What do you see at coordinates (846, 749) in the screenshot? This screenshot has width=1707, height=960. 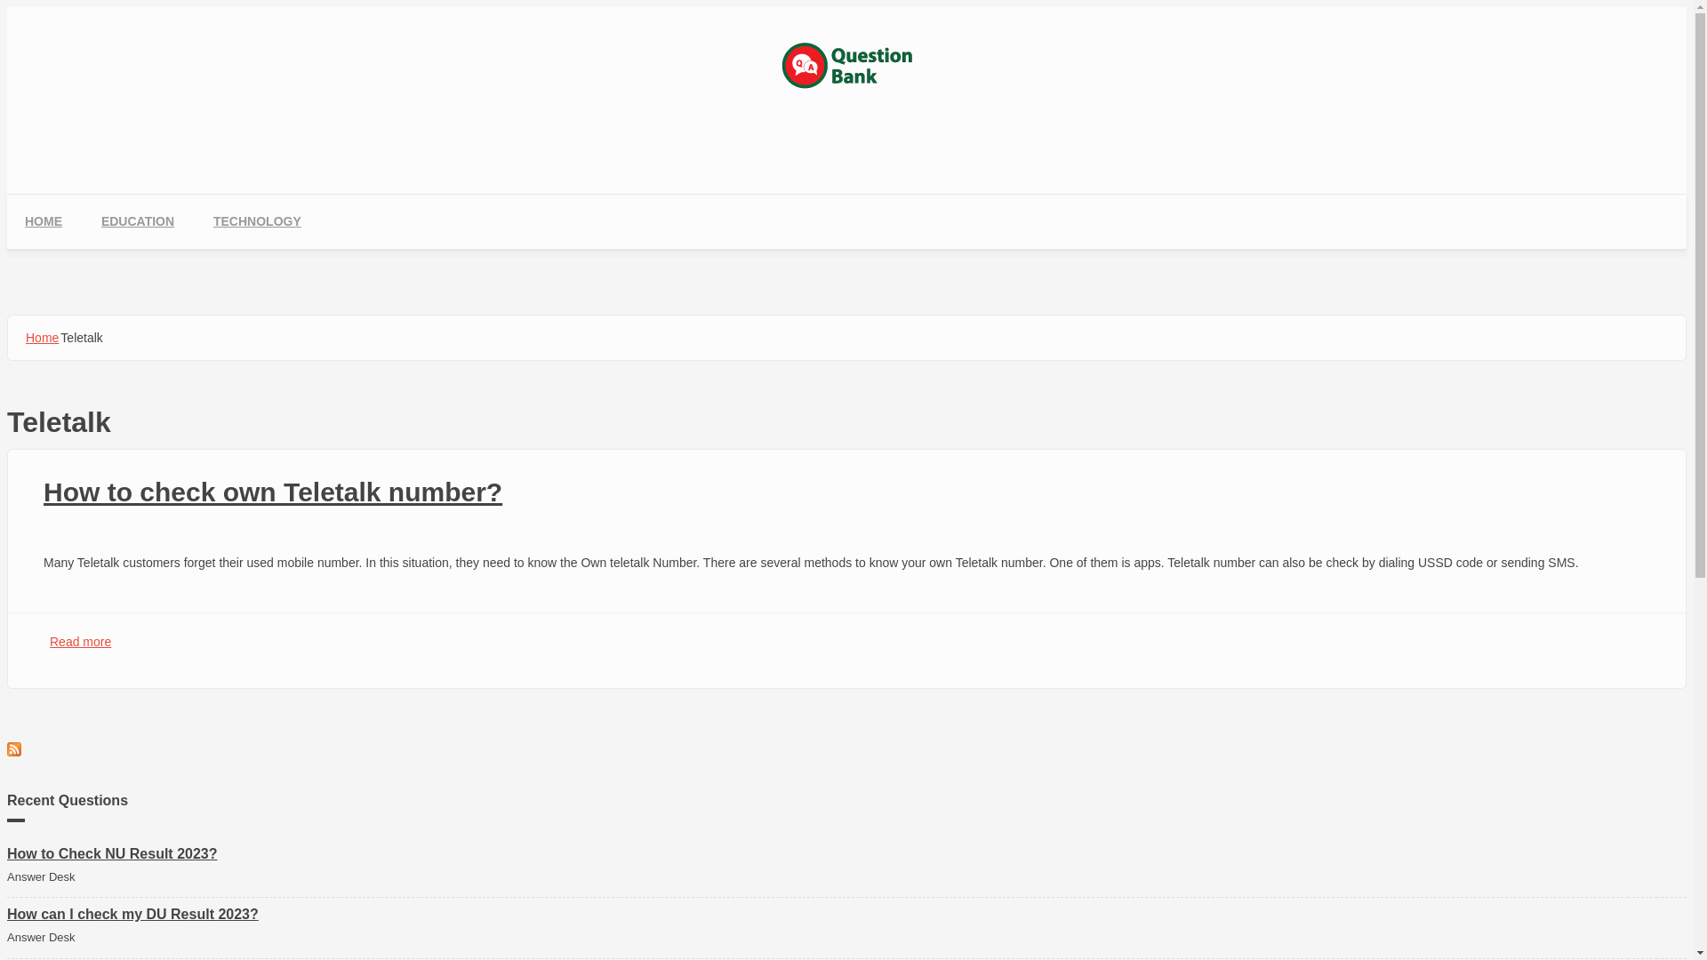 I see `Subscribe to RSS - Teletalk` at bounding box center [846, 749].